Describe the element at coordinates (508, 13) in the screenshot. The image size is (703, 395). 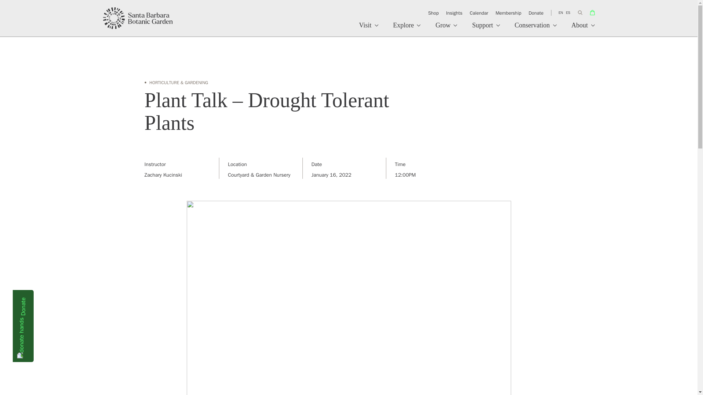
I see `Membership` at that location.